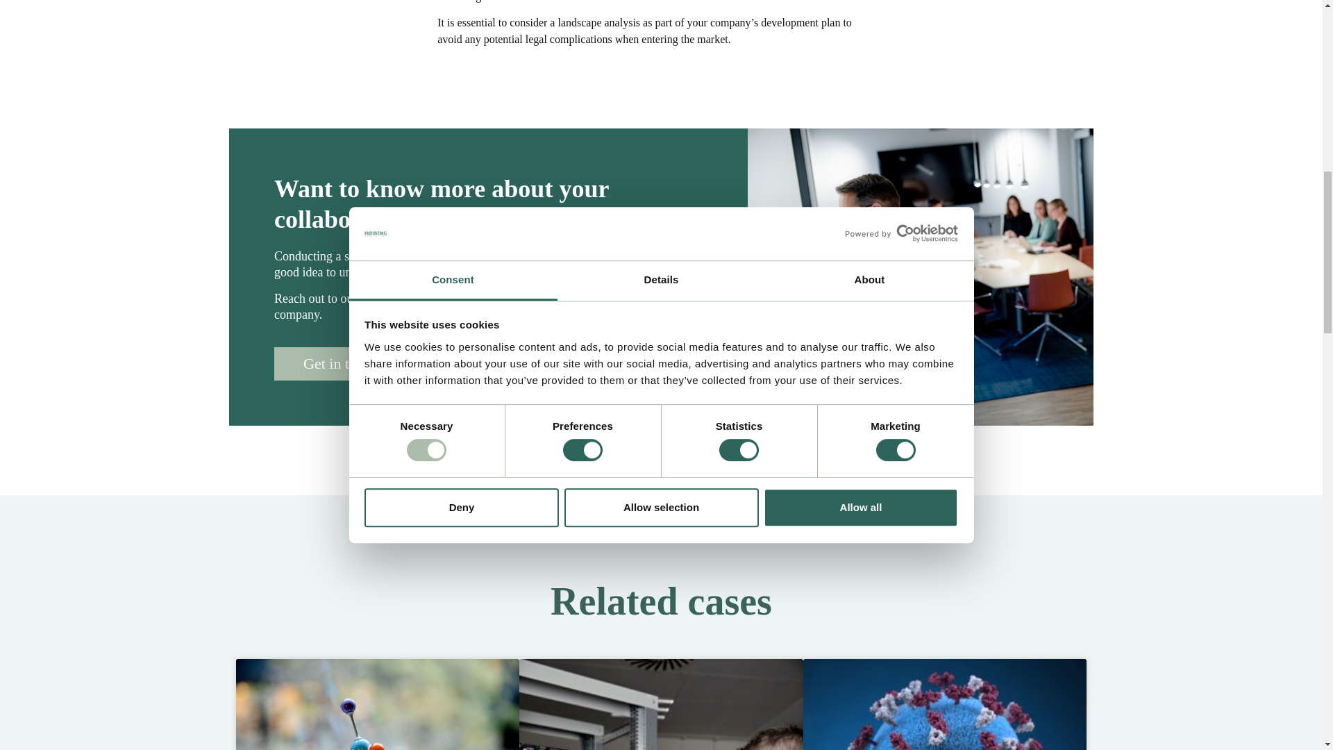 The width and height of the screenshot is (1333, 750). What do you see at coordinates (378, 704) in the screenshot?
I see `Morten Meldal` at bounding box center [378, 704].